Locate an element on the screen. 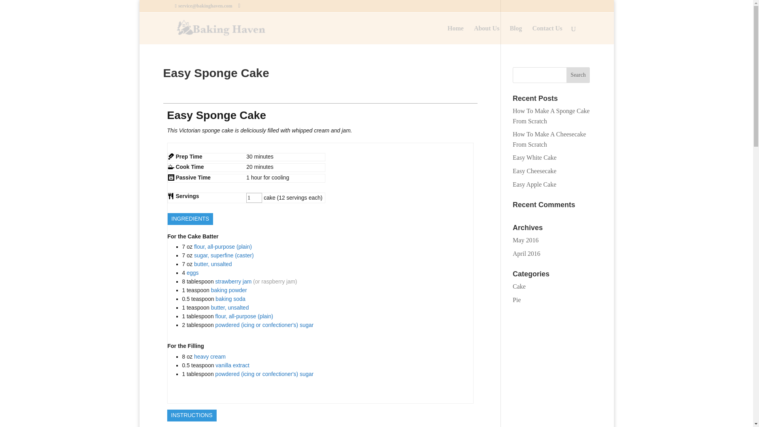 The width and height of the screenshot is (759, 427). heavy cream is located at coordinates (210, 357).